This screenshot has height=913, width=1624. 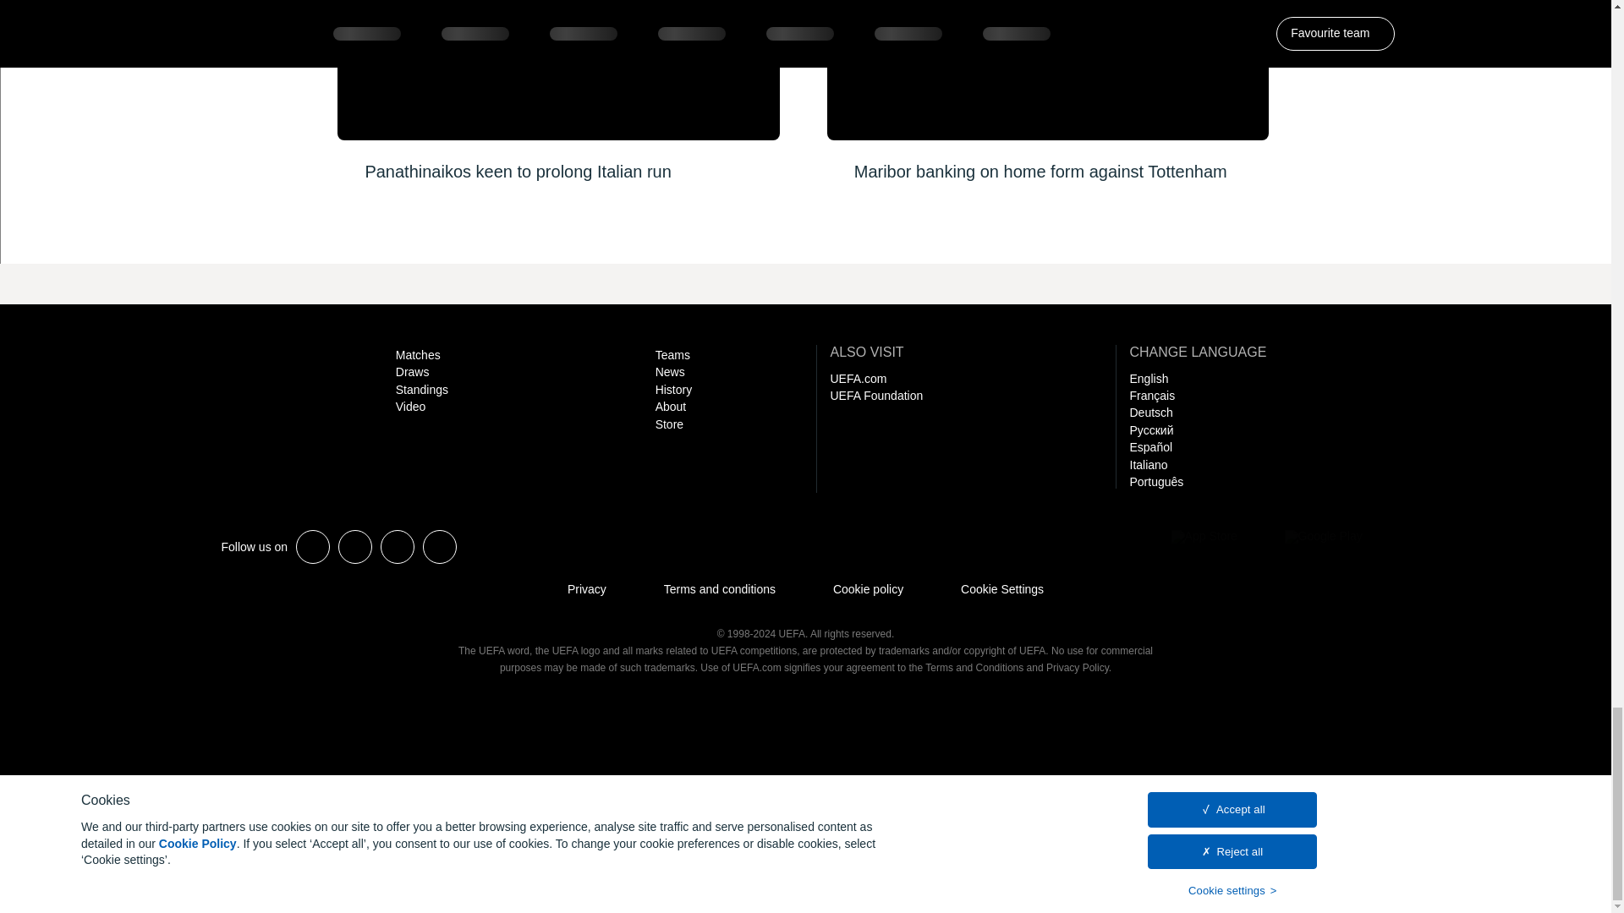 What do you see at coordinates (557, 98) in the screenshot?
I see `Panathinaikos keen to prolong Italian run` at bounding box center [557, 98].